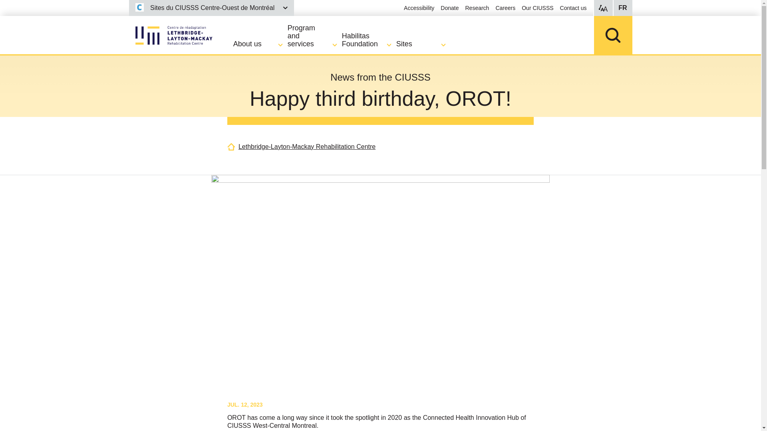 This screenshot has width=767, height=431. What do you see at coordinates (260, 44) in the screenshot?
I see `About us` at bounding box center [260, 44].